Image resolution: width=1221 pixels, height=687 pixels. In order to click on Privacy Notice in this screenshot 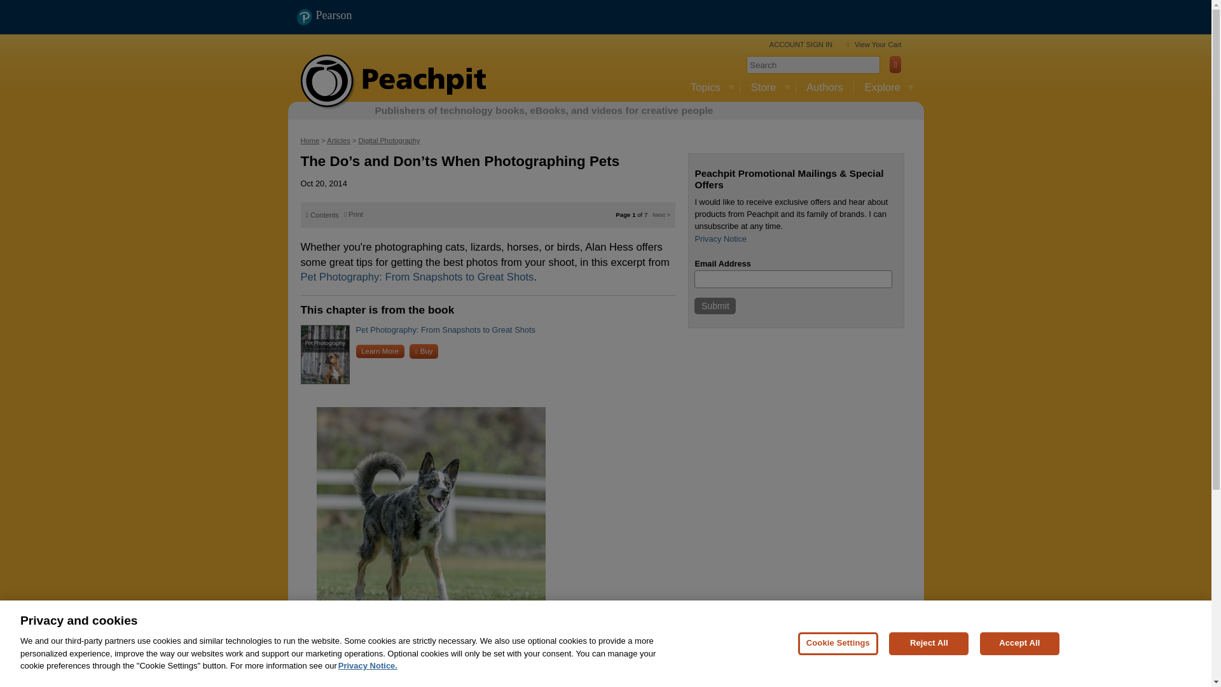, I will do `click(720, 239)`.